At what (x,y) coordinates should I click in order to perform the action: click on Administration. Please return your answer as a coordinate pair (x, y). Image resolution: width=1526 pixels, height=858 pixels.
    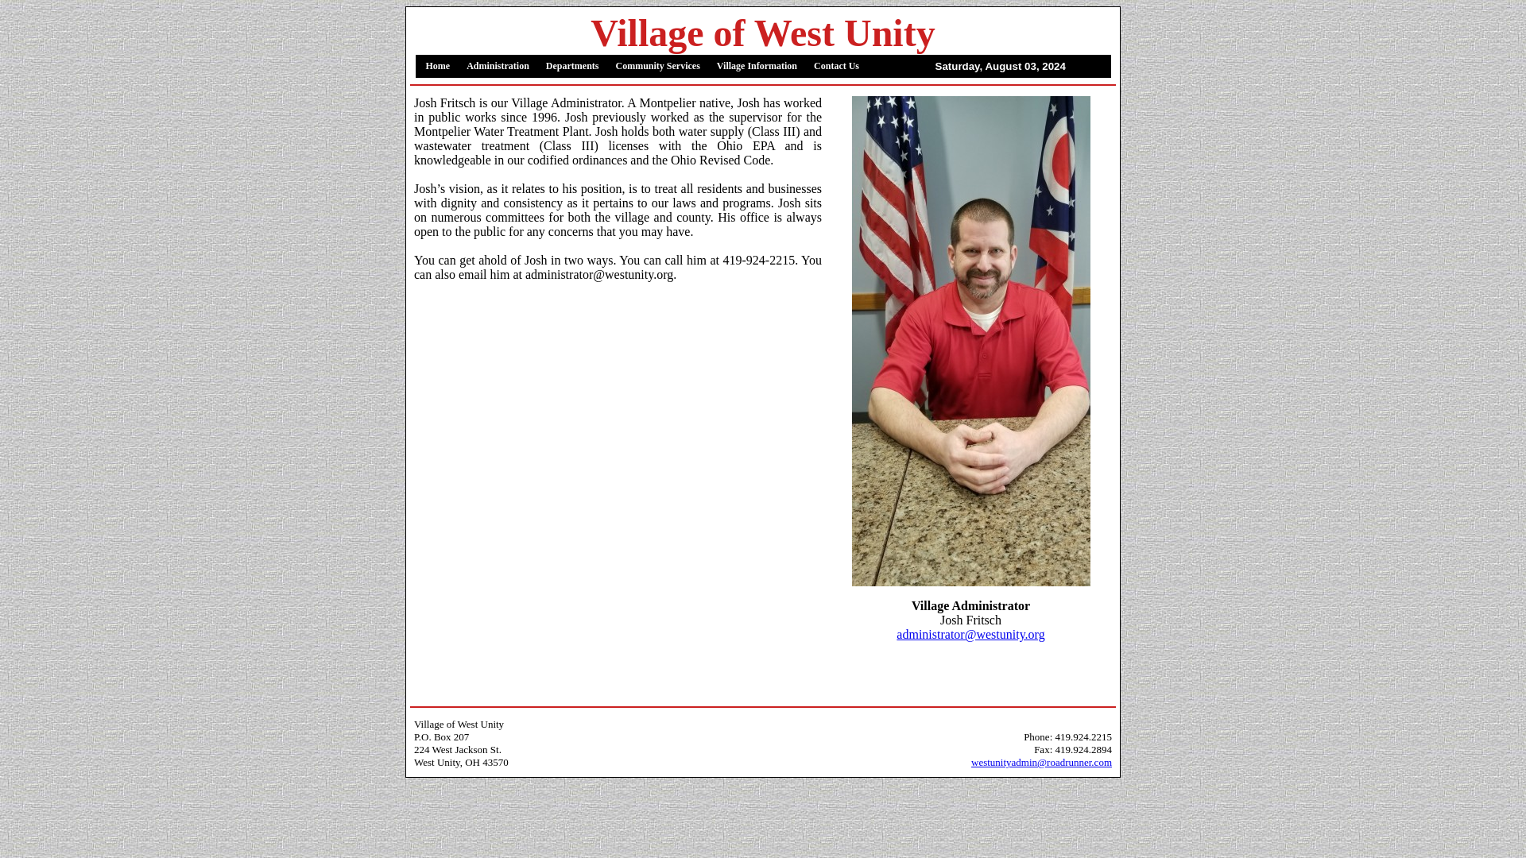
    Looking at the image, I should click on (498, 67).